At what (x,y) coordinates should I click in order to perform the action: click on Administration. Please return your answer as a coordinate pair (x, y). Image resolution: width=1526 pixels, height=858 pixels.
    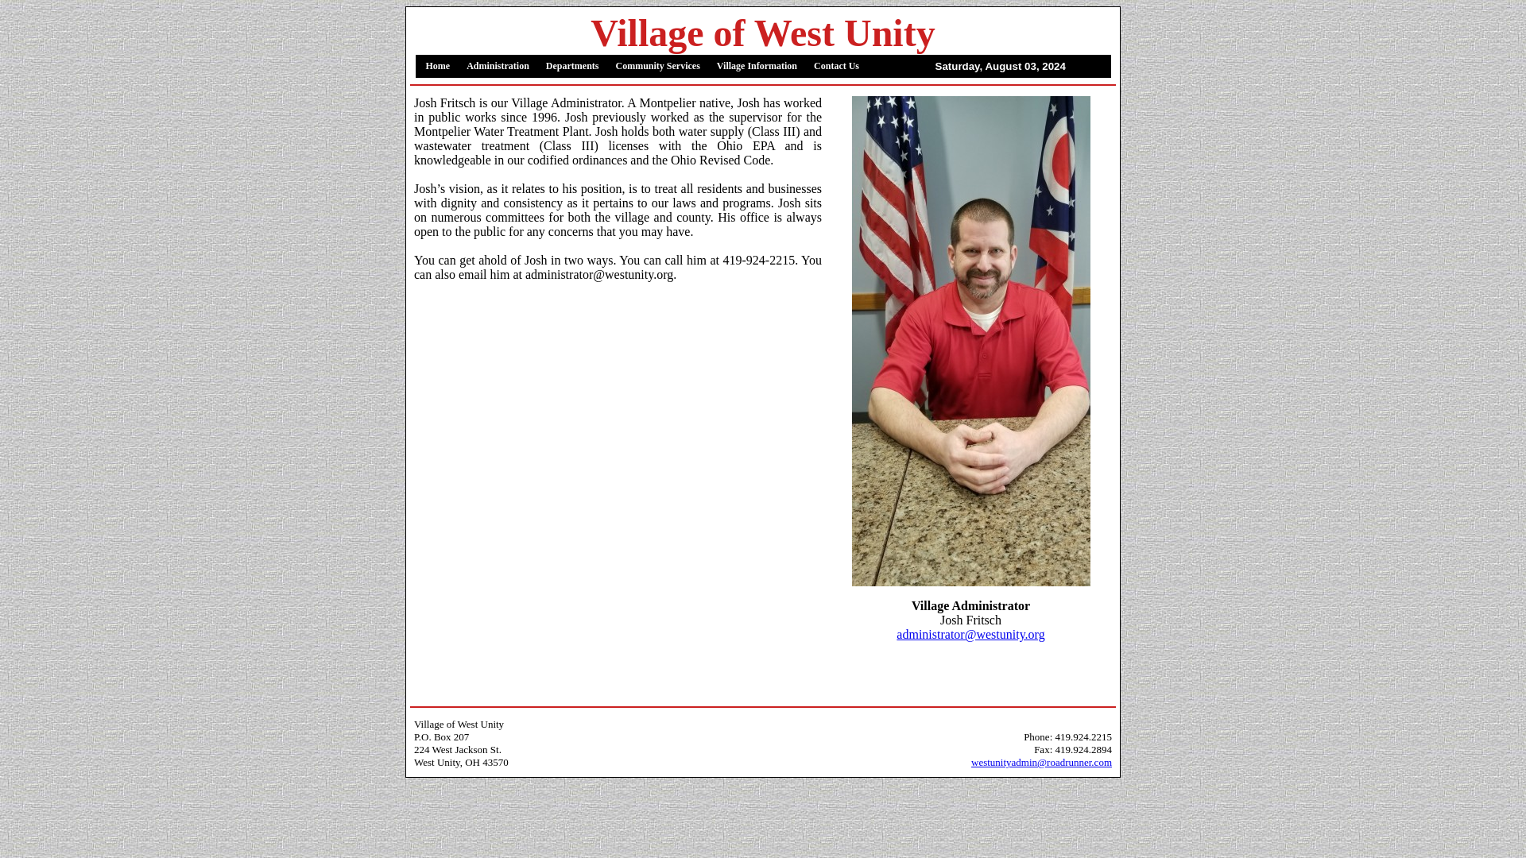
    Looking at the image, I should click on (498, 67).